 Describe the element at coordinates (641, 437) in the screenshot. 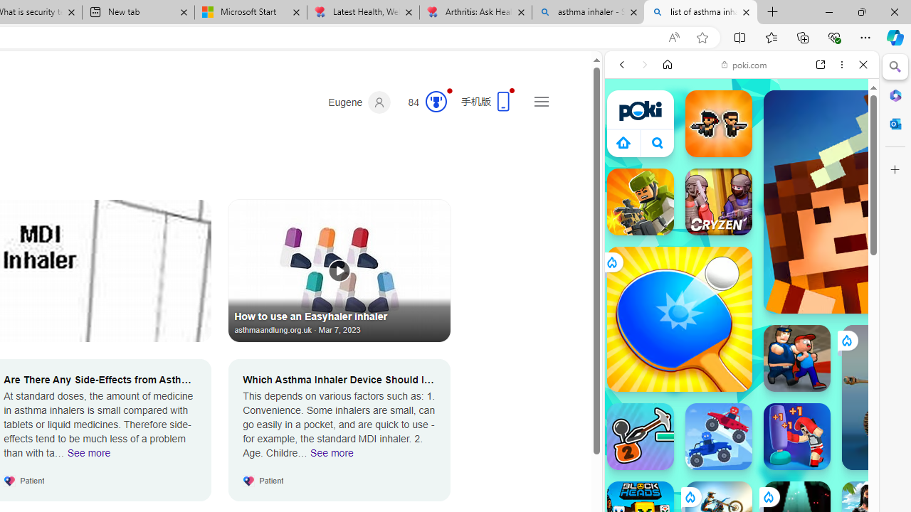

I see `Stickman Climb 2` at that location.